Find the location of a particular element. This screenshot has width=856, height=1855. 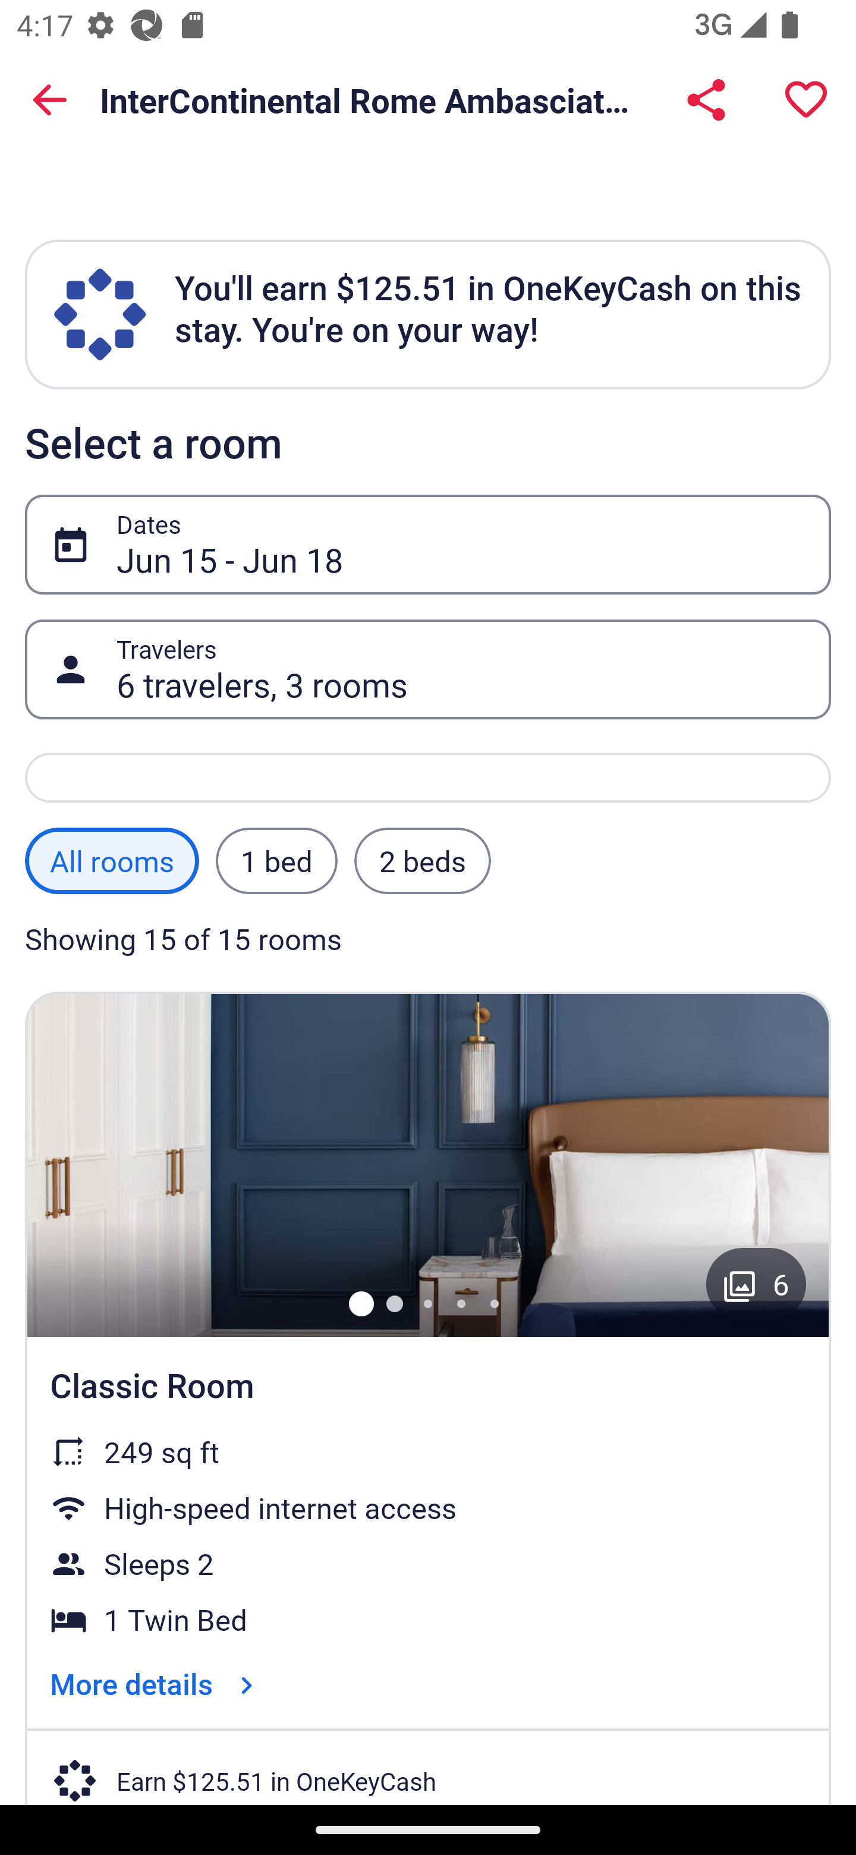

Save property to a trip is located at coordinates (806, 100).